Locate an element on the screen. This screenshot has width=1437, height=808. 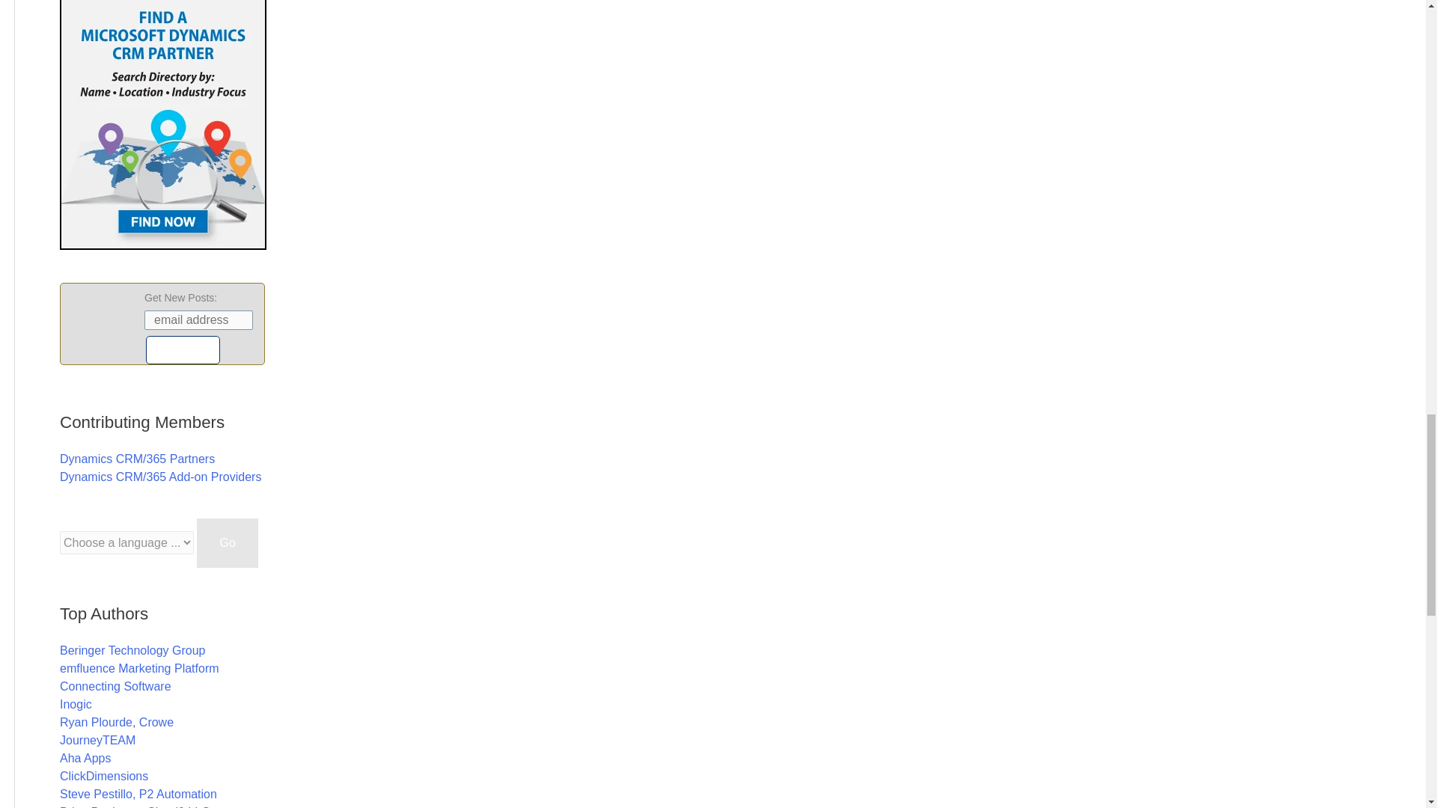
Subscribe is located at coordinates (183, 350).